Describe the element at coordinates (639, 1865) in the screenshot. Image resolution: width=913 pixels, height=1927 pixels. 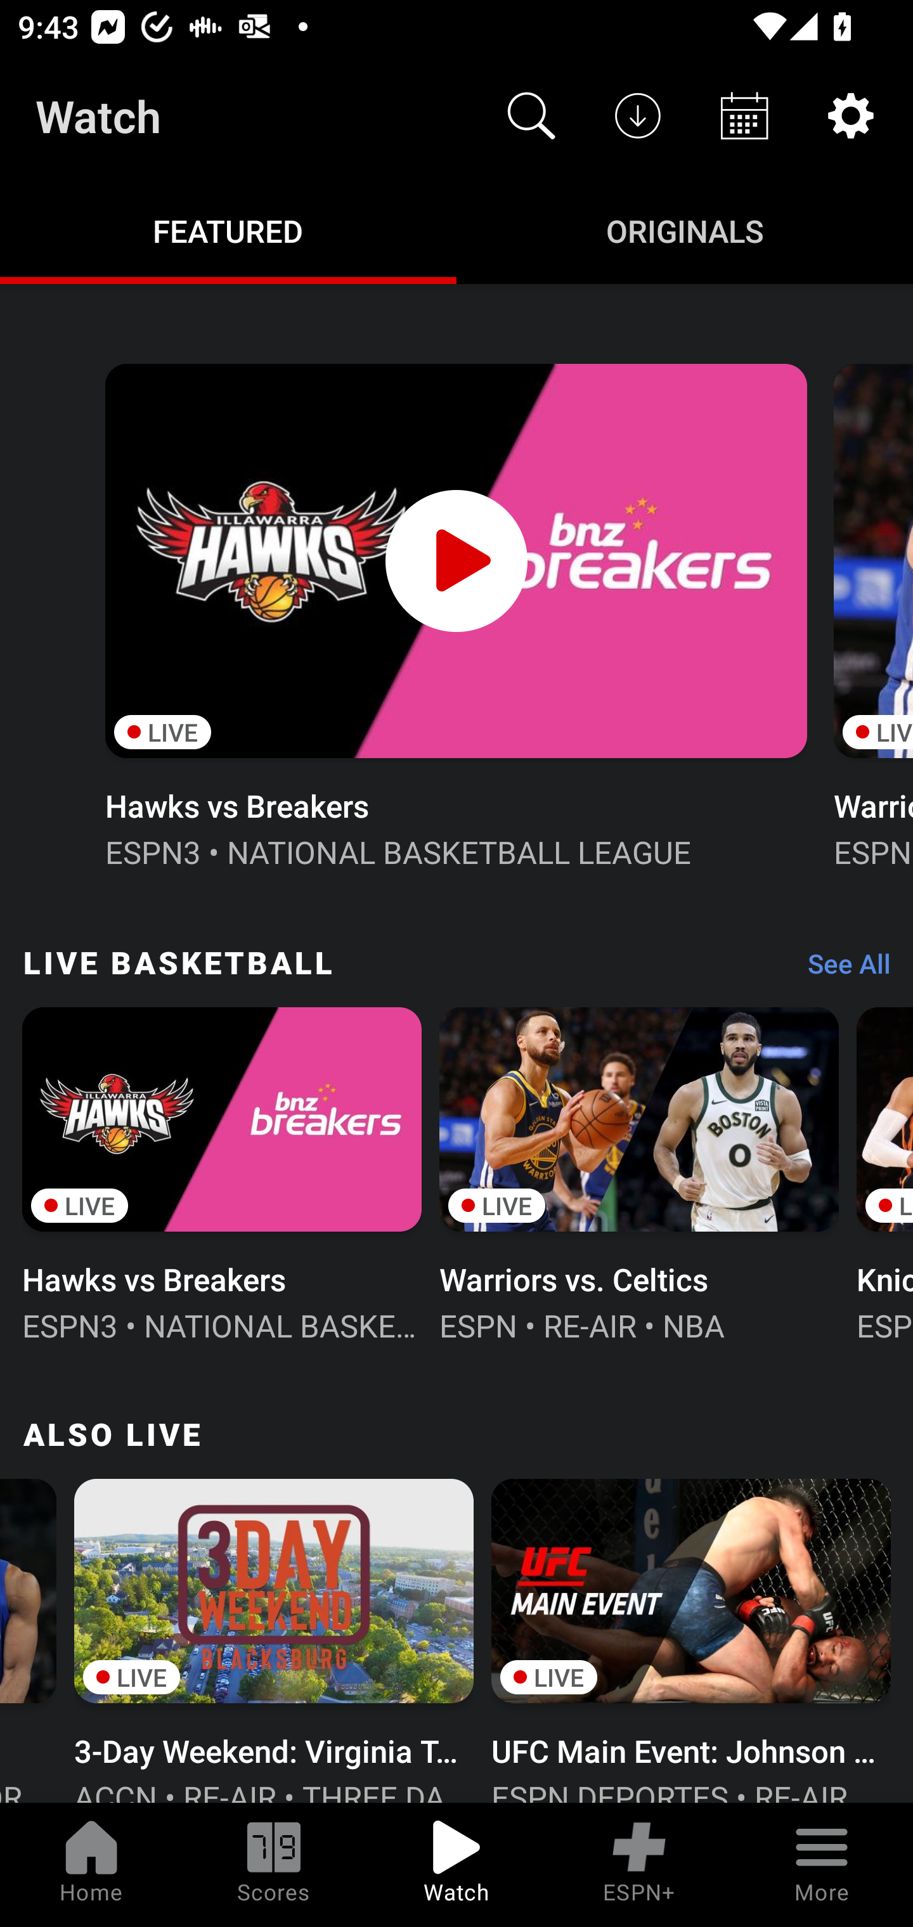
I see `ESPN+` at that location.